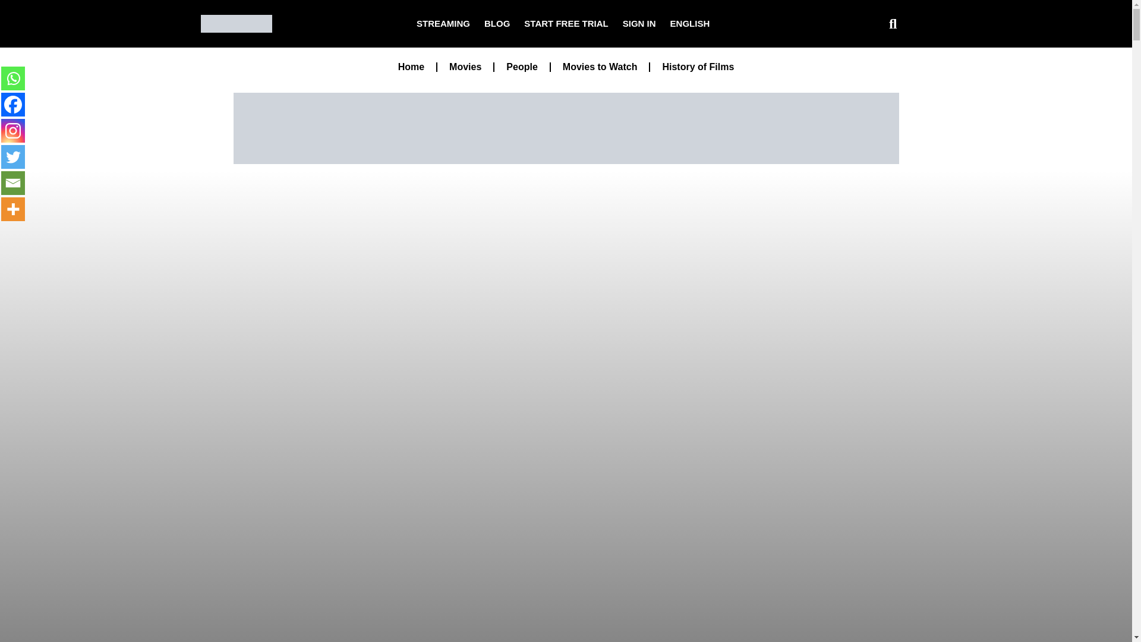 This screenshot has height=642, width=1141. I want to click on People, so click(521, 67).